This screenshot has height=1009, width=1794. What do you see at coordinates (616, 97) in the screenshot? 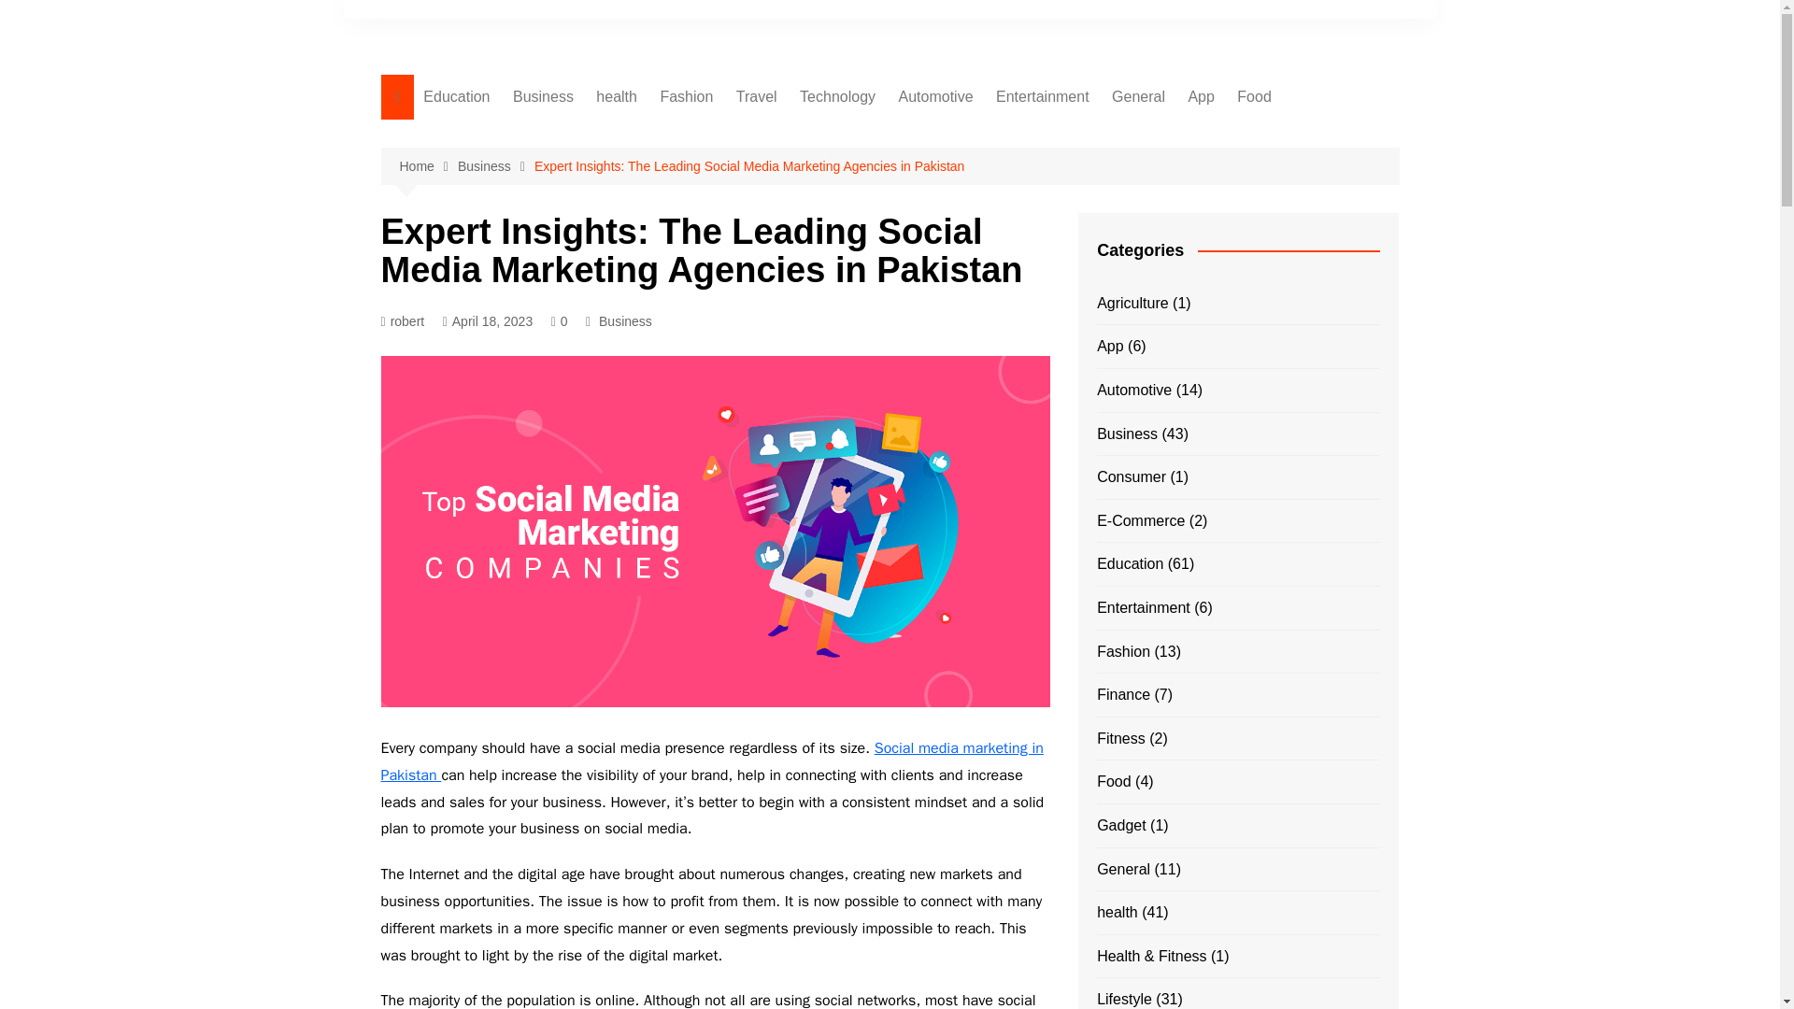
I see `health` at bounding box center [616, 97].